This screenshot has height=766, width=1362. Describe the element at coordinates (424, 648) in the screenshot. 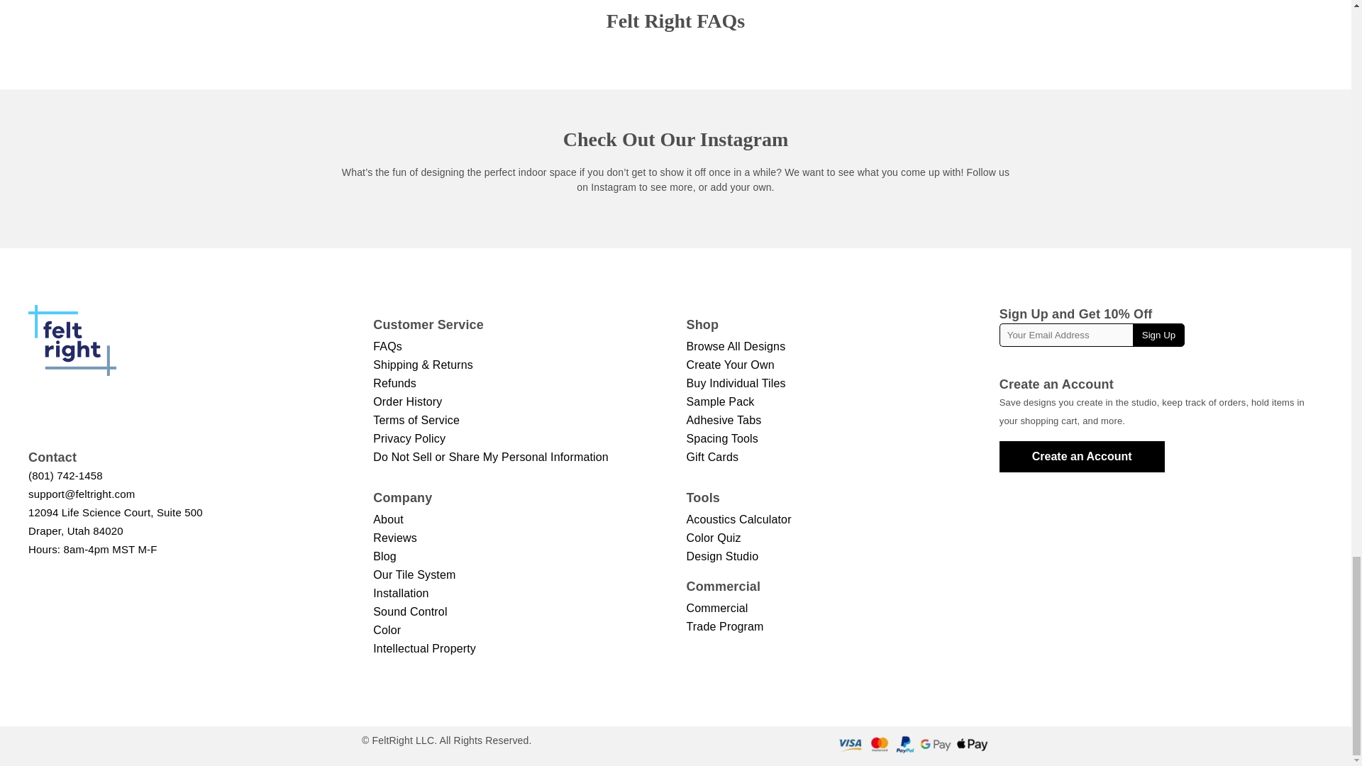

I see `Sound Control` at that location.